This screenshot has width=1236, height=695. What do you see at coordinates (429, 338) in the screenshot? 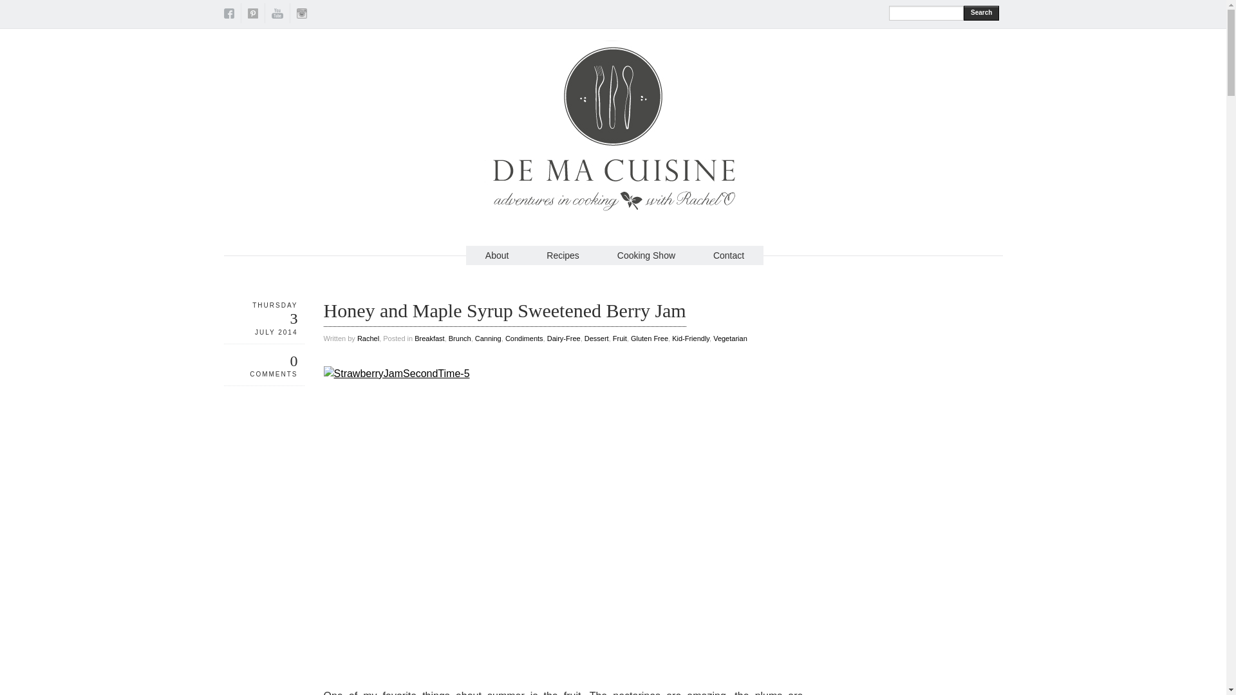
I see `Breakfast` at bounding box center [429, 338].